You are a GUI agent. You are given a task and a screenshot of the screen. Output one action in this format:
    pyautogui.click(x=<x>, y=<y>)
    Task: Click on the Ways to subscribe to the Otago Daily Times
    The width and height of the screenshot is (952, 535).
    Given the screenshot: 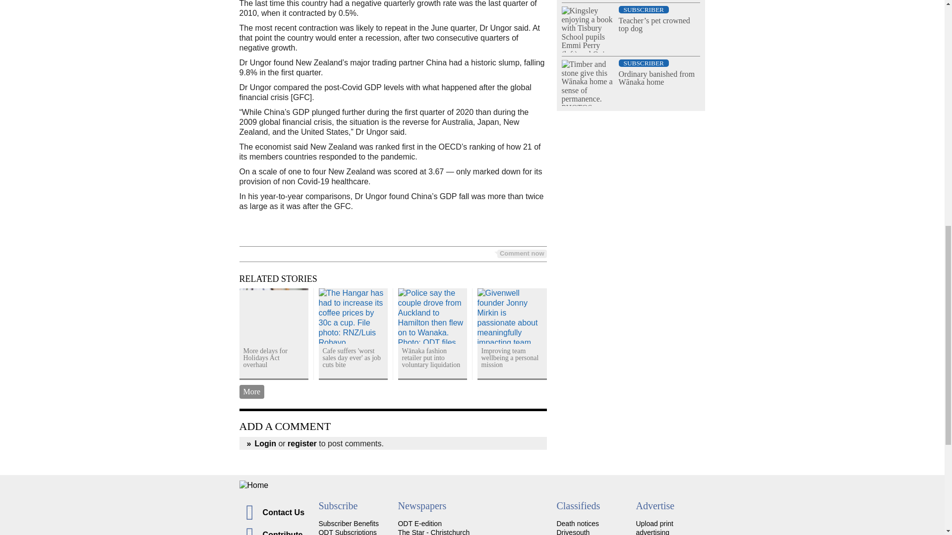 What is the action you would take?
    pyautogui.click(x=347, y=532)
    